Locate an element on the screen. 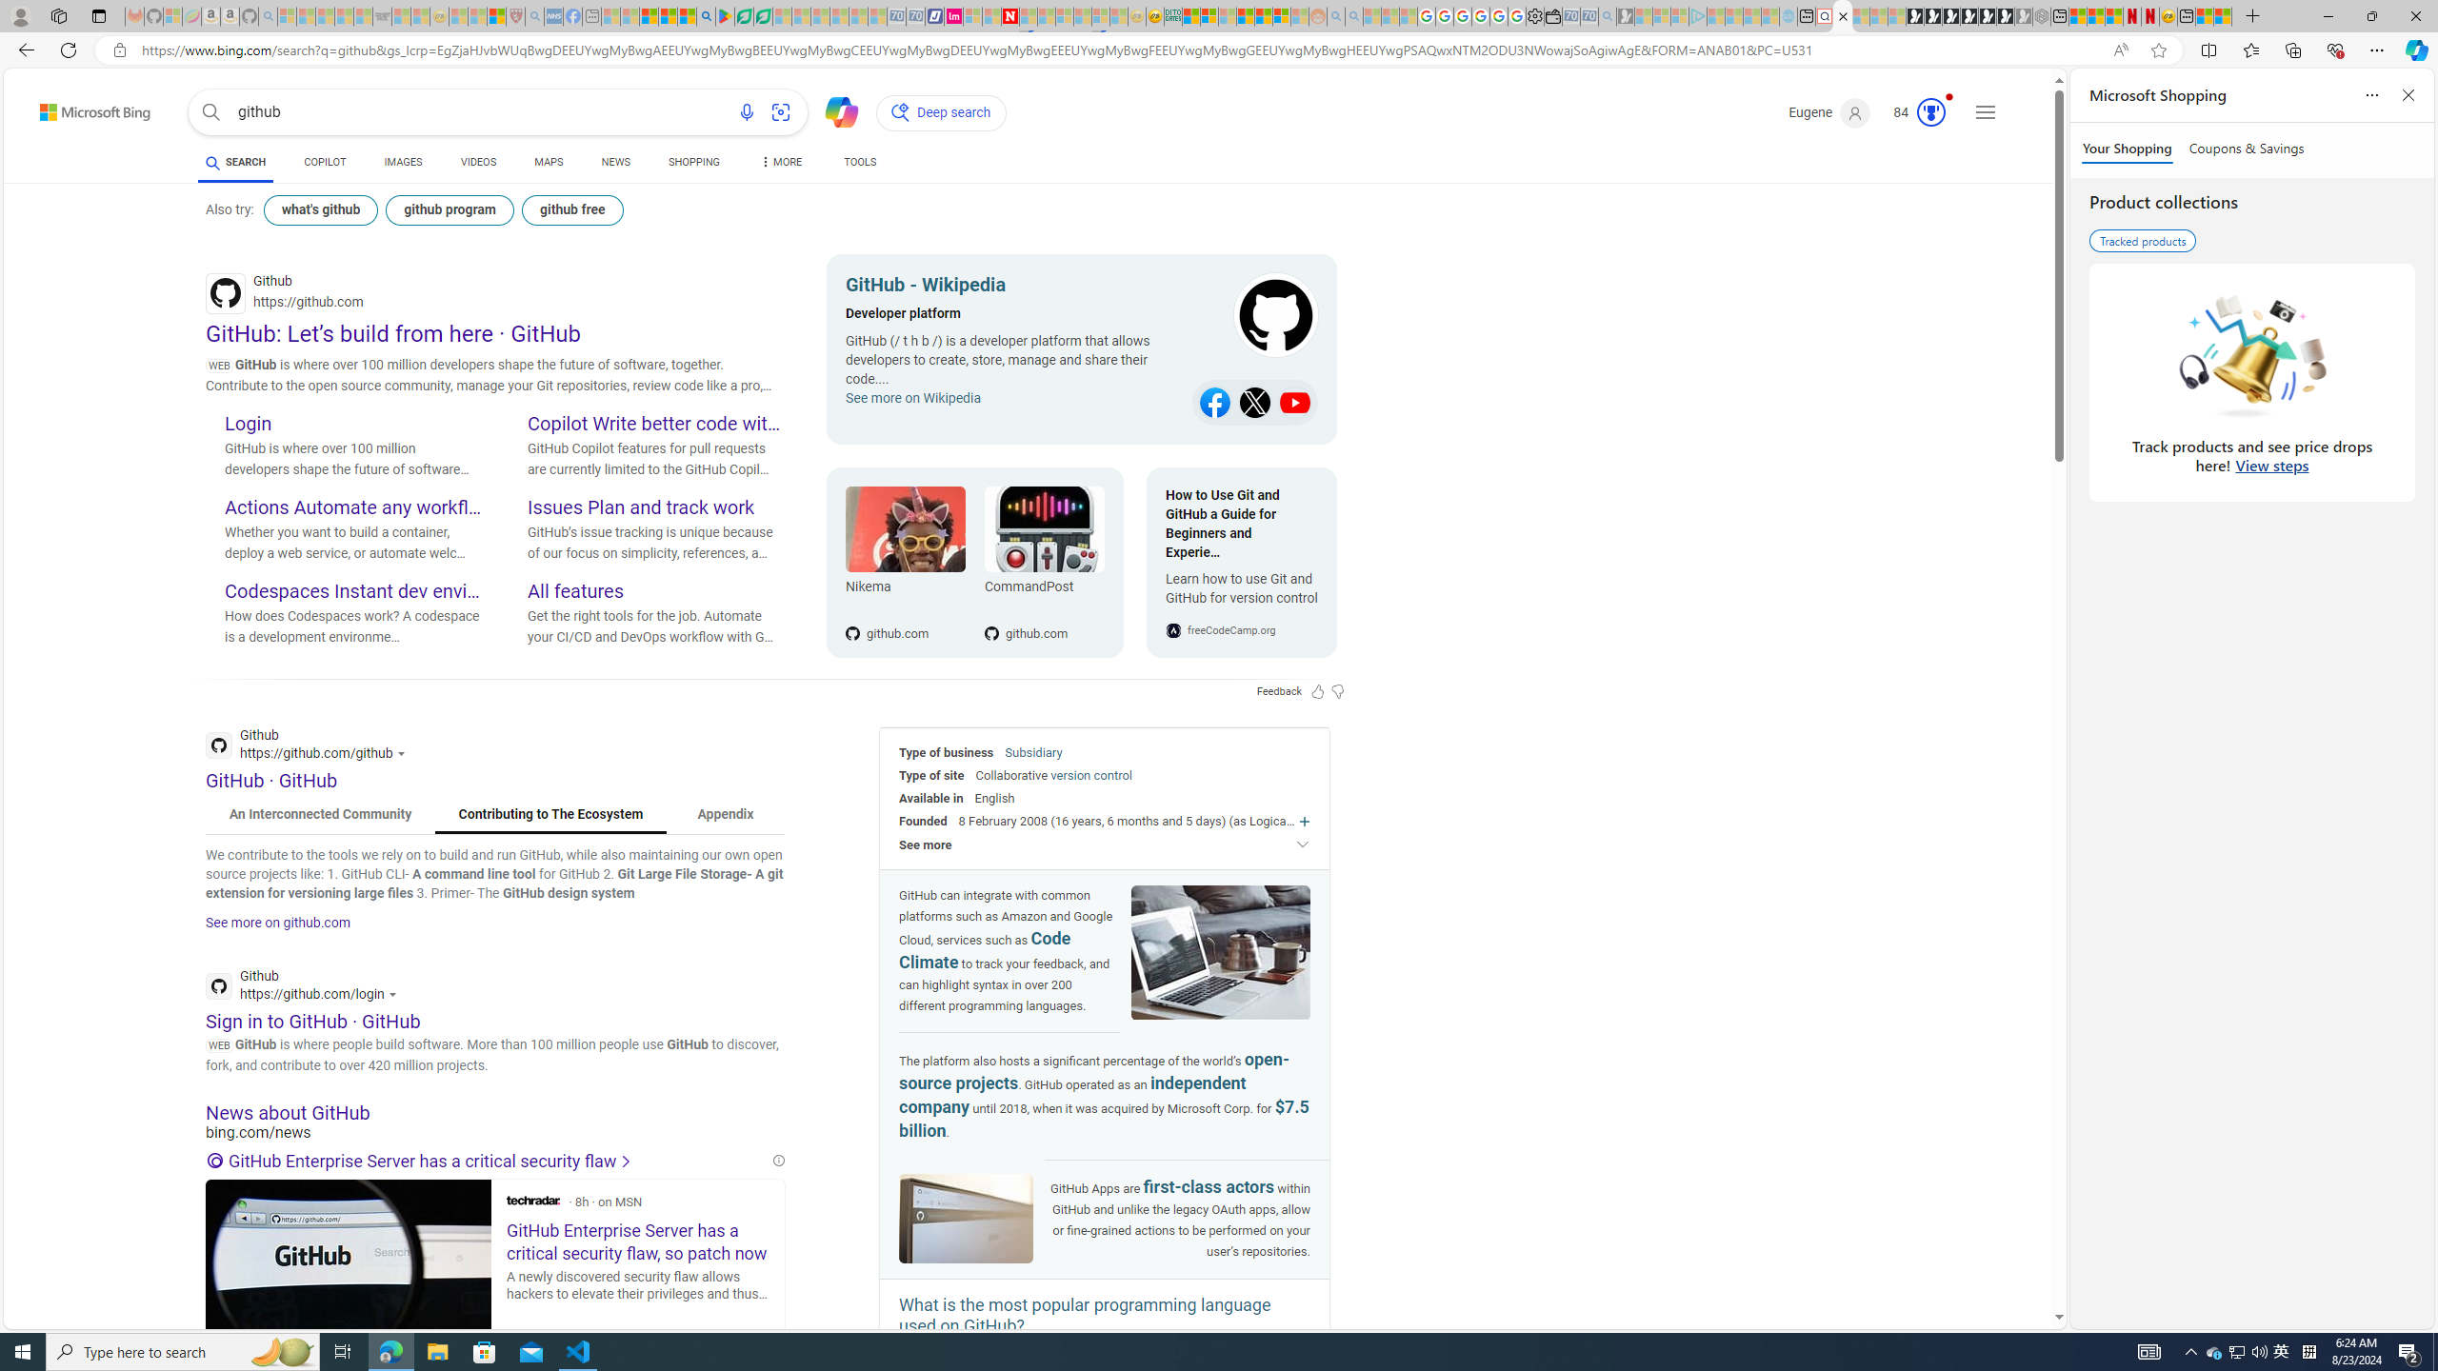 The height and width of the screenshot is (1371, 2438). CommandPost is located at coordinates (1044, 529).